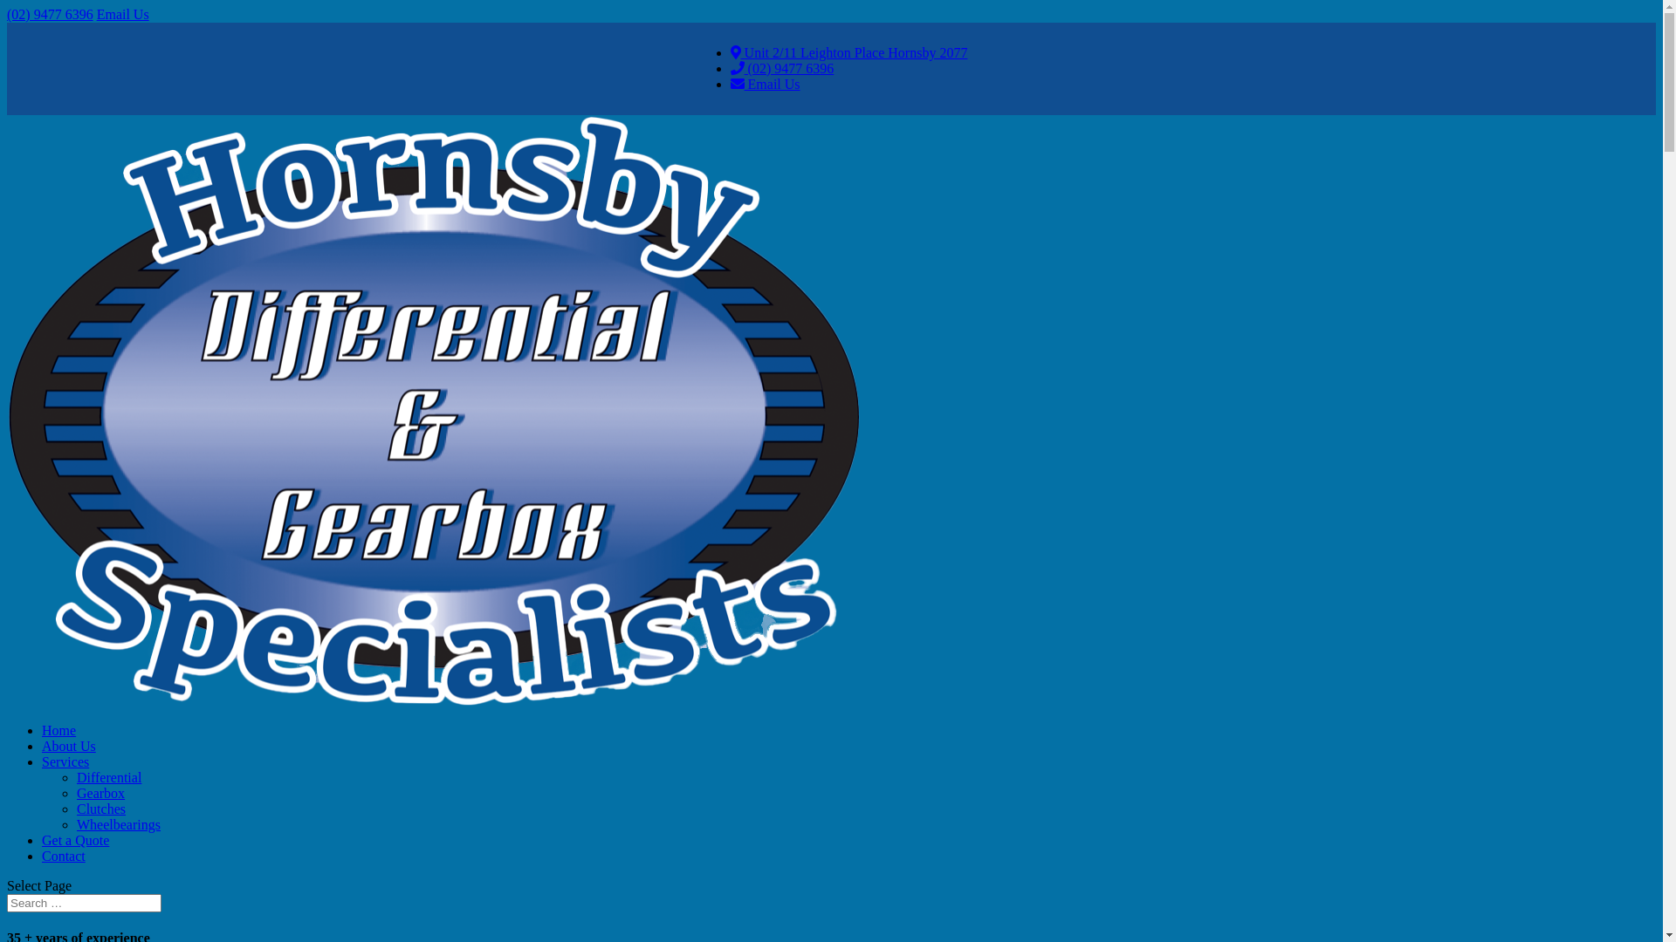 Image resolution: width=1676 pixels, height=942 pixels. I want to click on Unit 2/11 Leighton Place Hornsby 2077, so click(849, 52).